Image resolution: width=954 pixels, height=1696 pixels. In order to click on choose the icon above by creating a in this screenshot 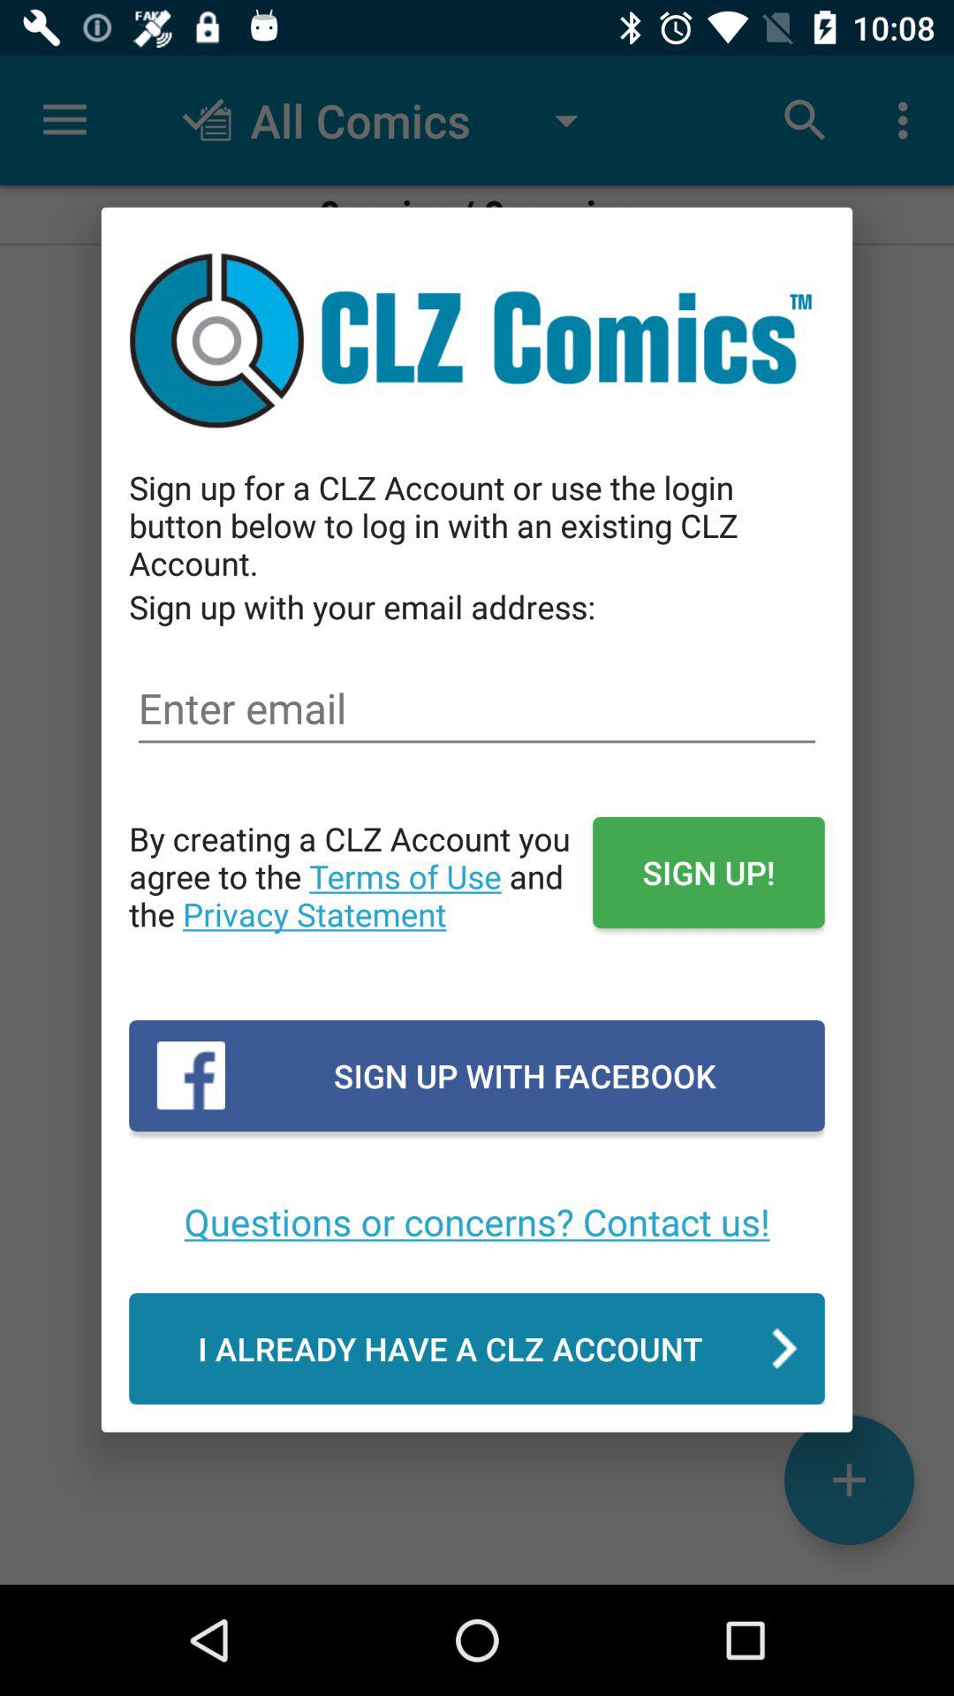, I will do `click(477, 708)`.